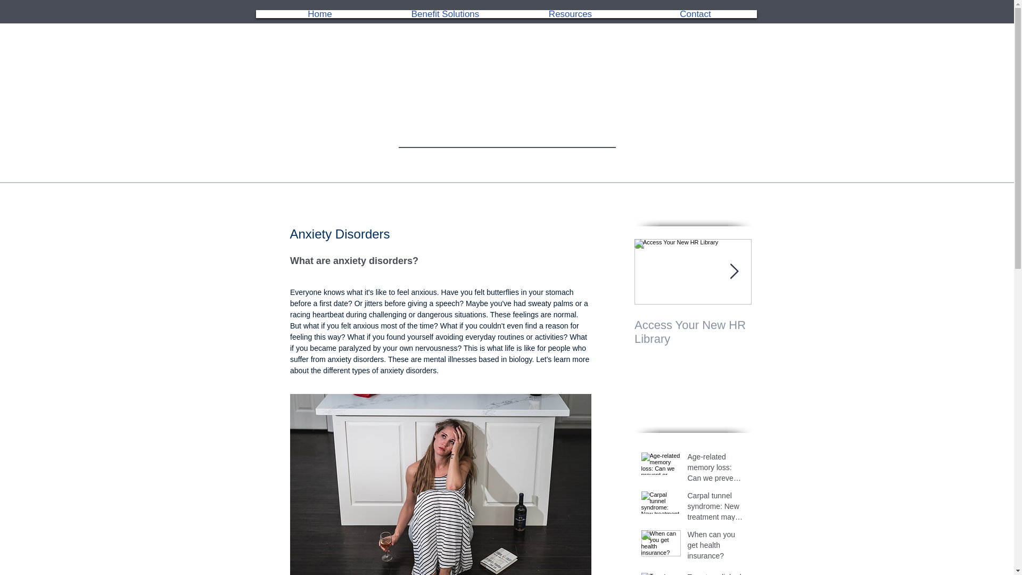  I want to click on Contact, so click(696, 14).